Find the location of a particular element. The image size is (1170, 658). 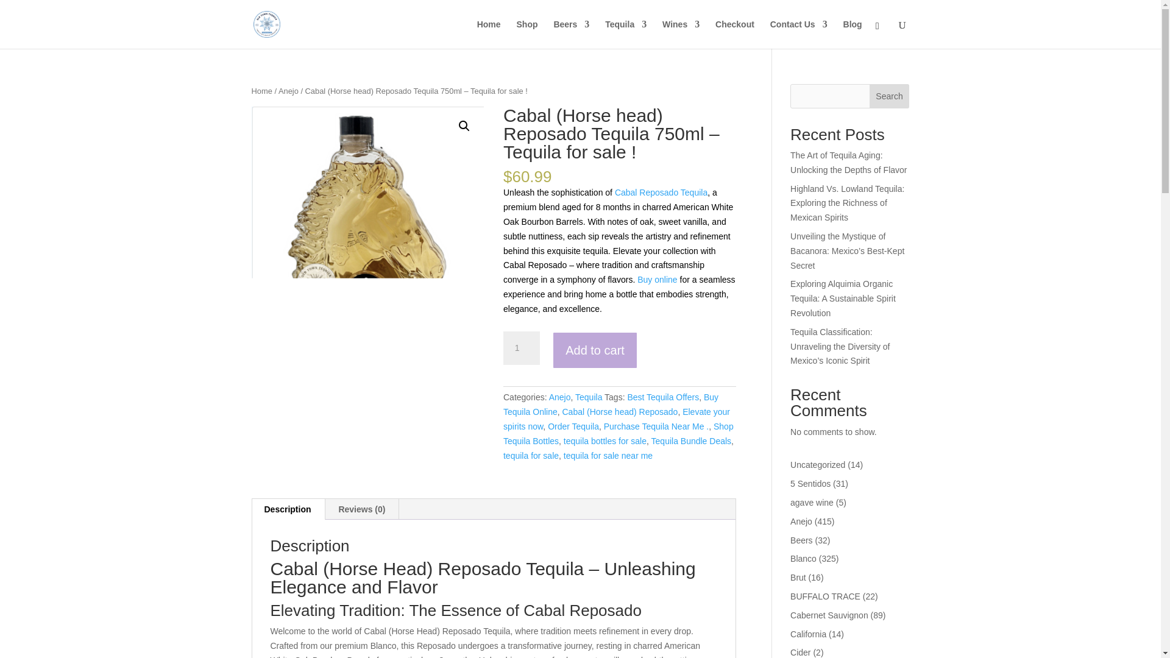

Tequila is located at coordinates (625, 34).